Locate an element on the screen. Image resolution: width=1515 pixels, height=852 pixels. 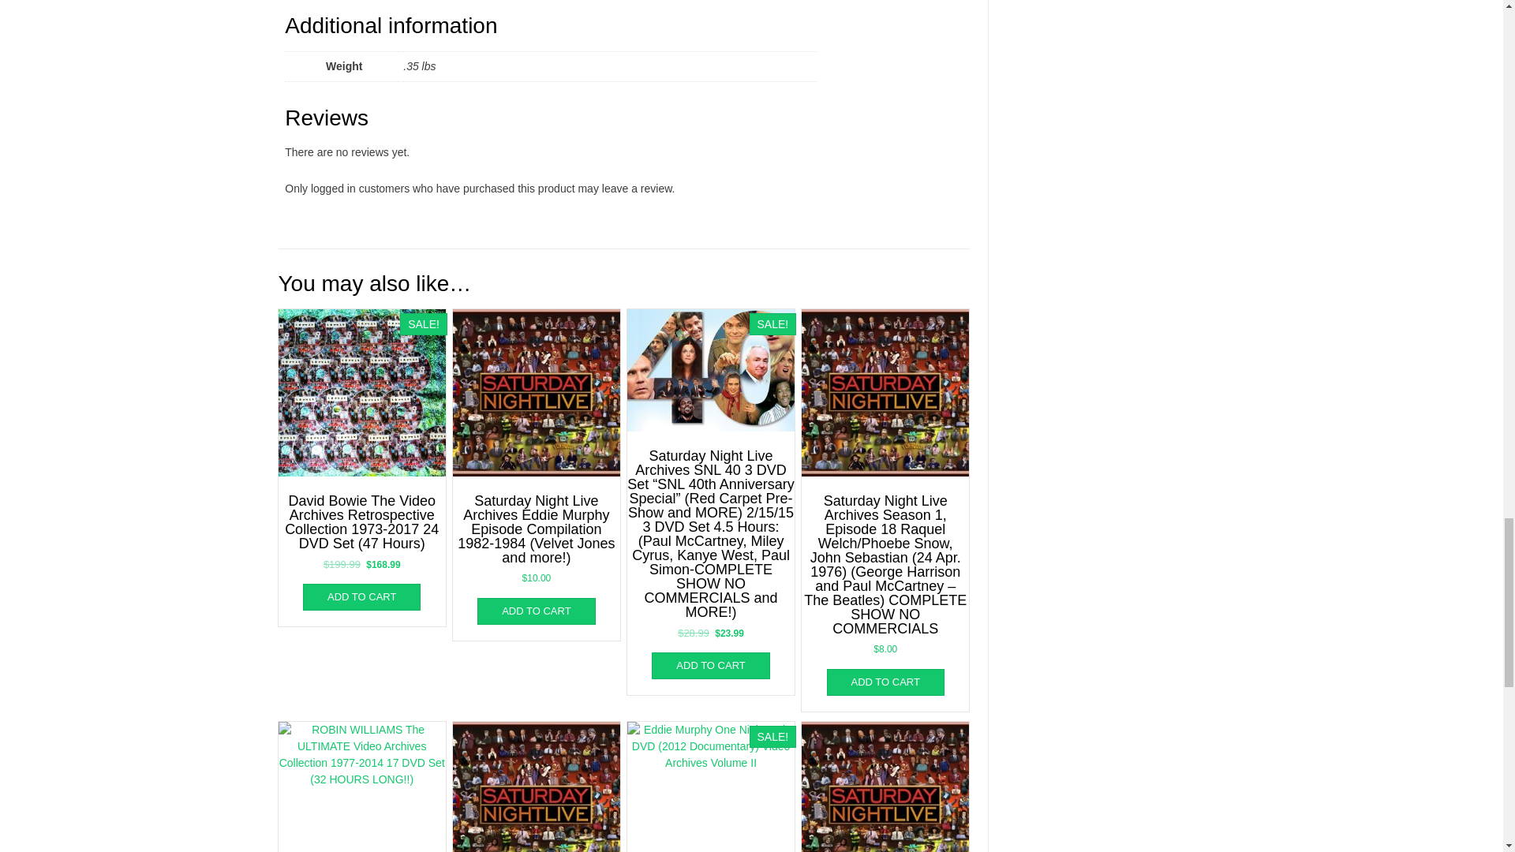
ADD TO CART is located at coordinates (361, 596).